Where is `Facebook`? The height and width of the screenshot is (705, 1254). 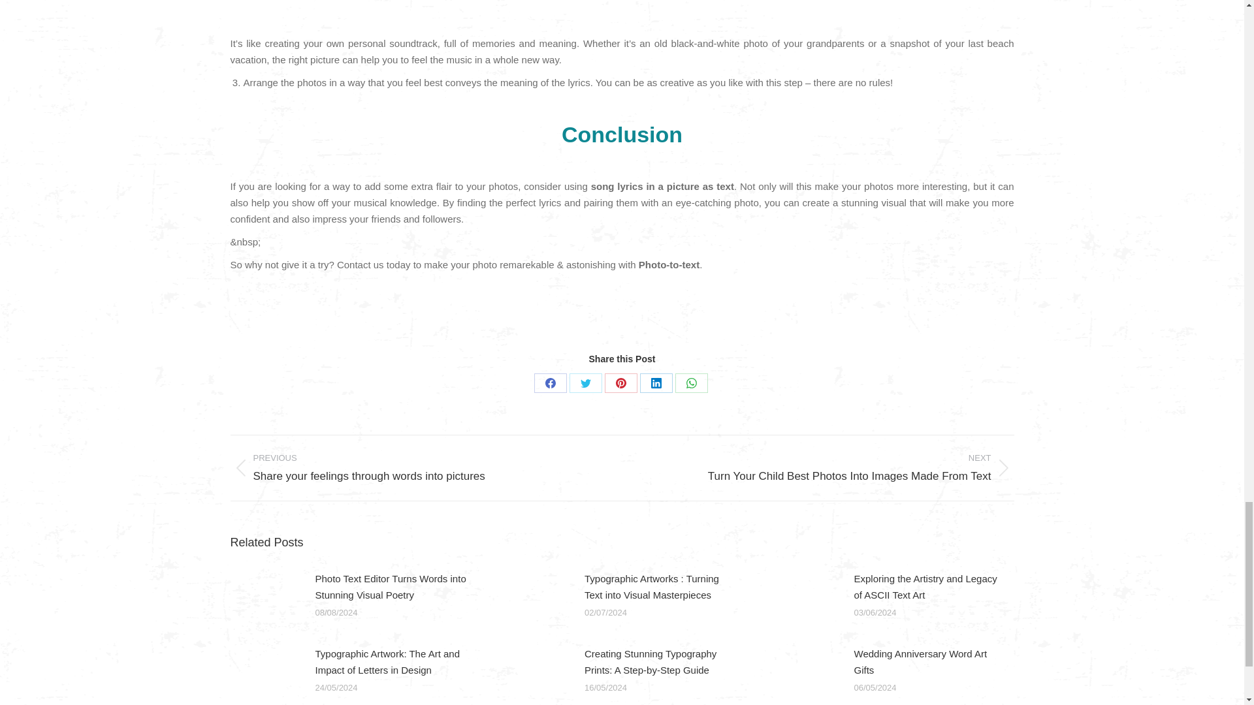 Facebook is located at coordinates (550, 383).